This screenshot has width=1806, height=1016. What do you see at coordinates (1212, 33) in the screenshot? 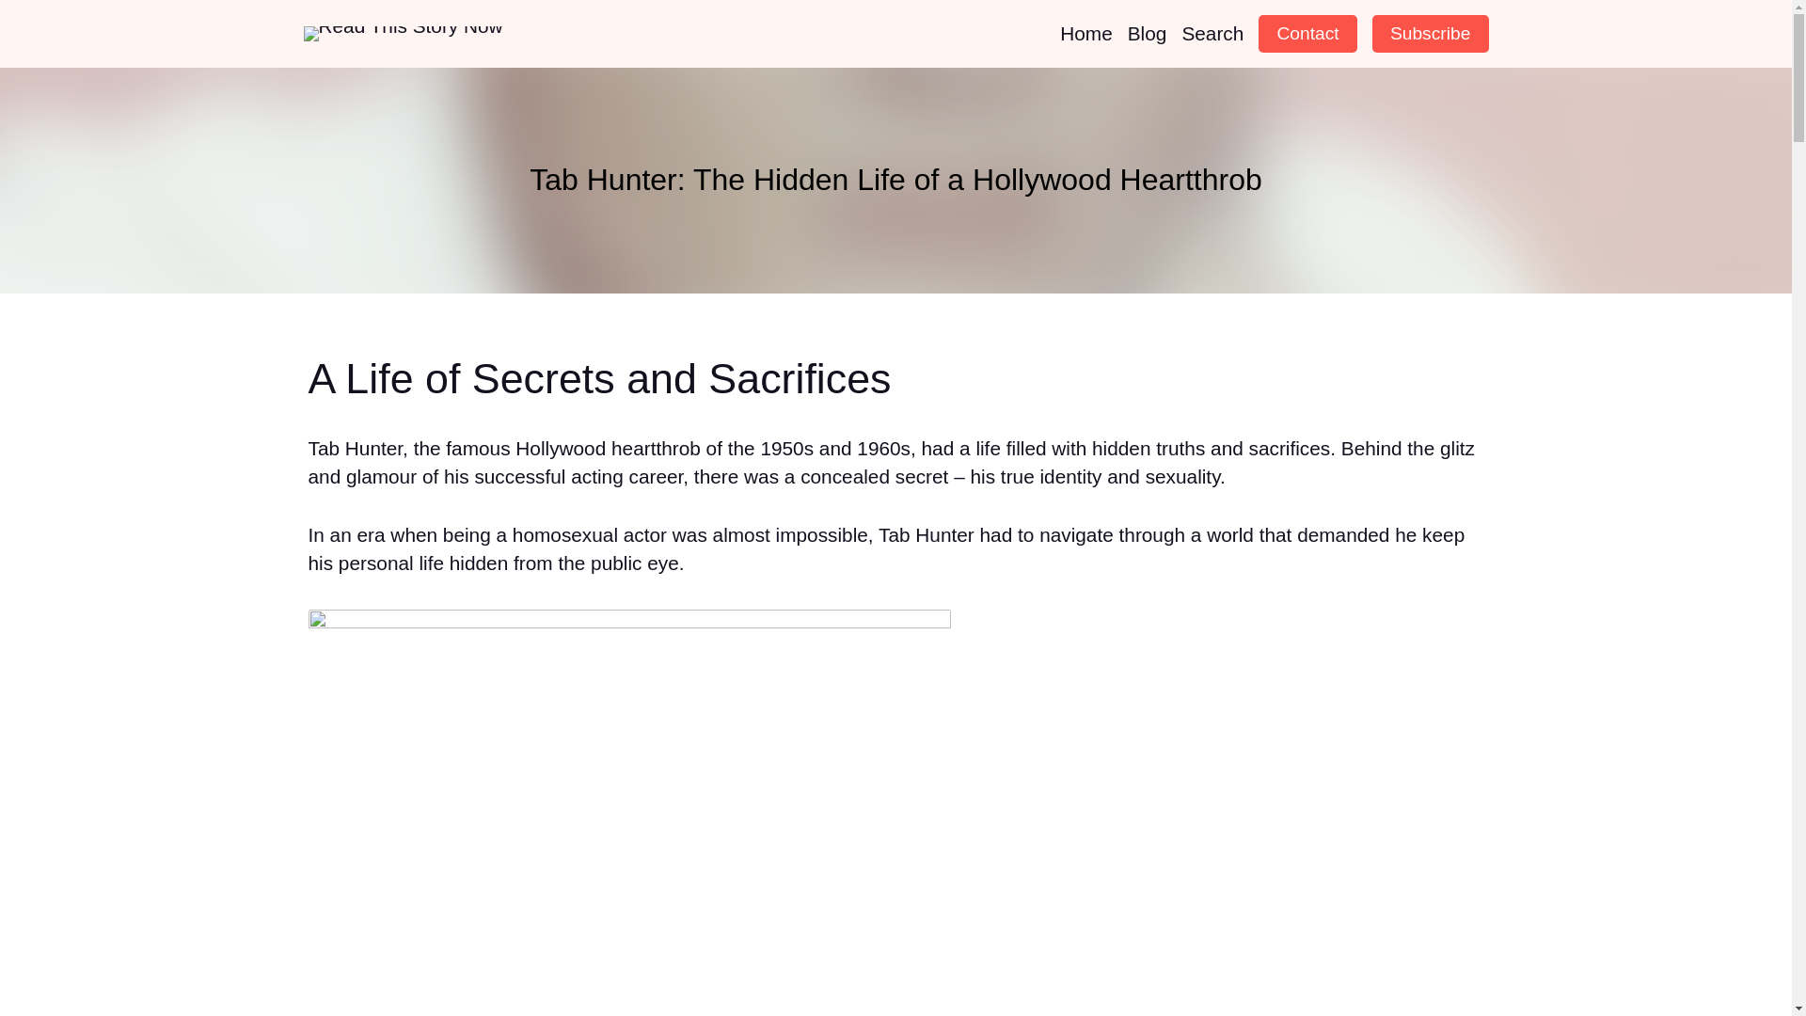
I see `Search` at bounding box center [1212, 33].